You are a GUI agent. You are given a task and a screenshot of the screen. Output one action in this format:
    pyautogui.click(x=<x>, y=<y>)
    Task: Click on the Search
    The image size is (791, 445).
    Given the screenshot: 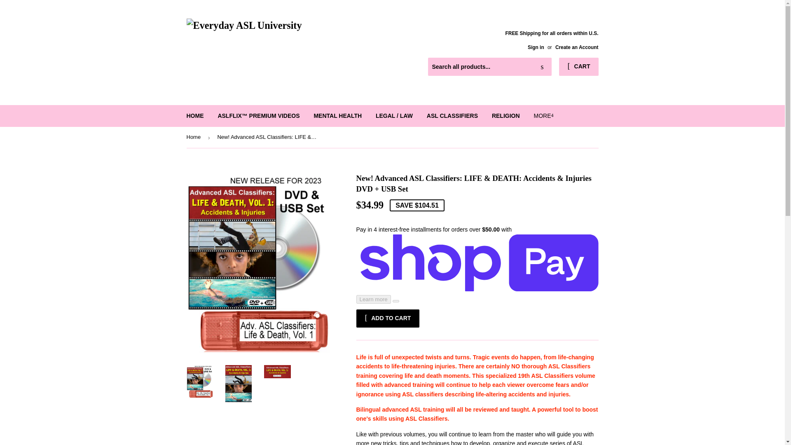 What is the action you would take?
    pyautogui.click(x=542, y=67)
    